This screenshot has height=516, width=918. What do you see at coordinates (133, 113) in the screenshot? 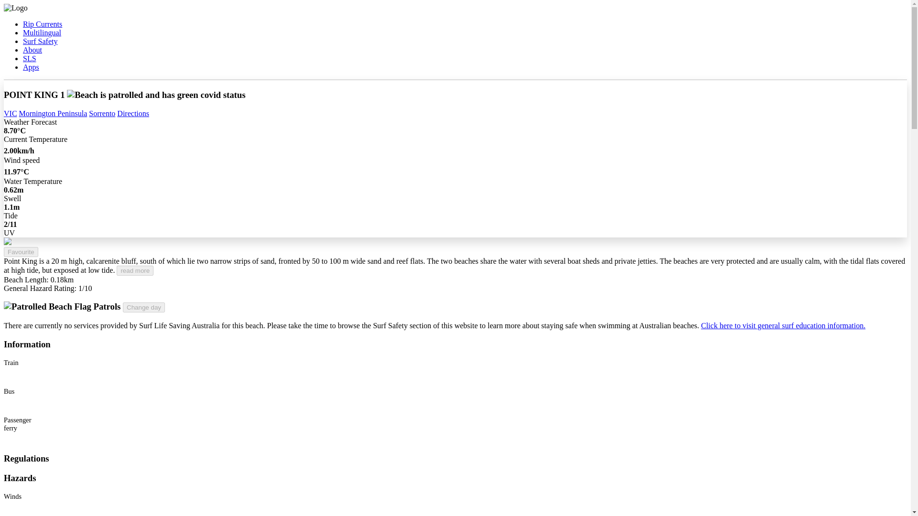
I see `Directions` at bounding box center [133, 113].